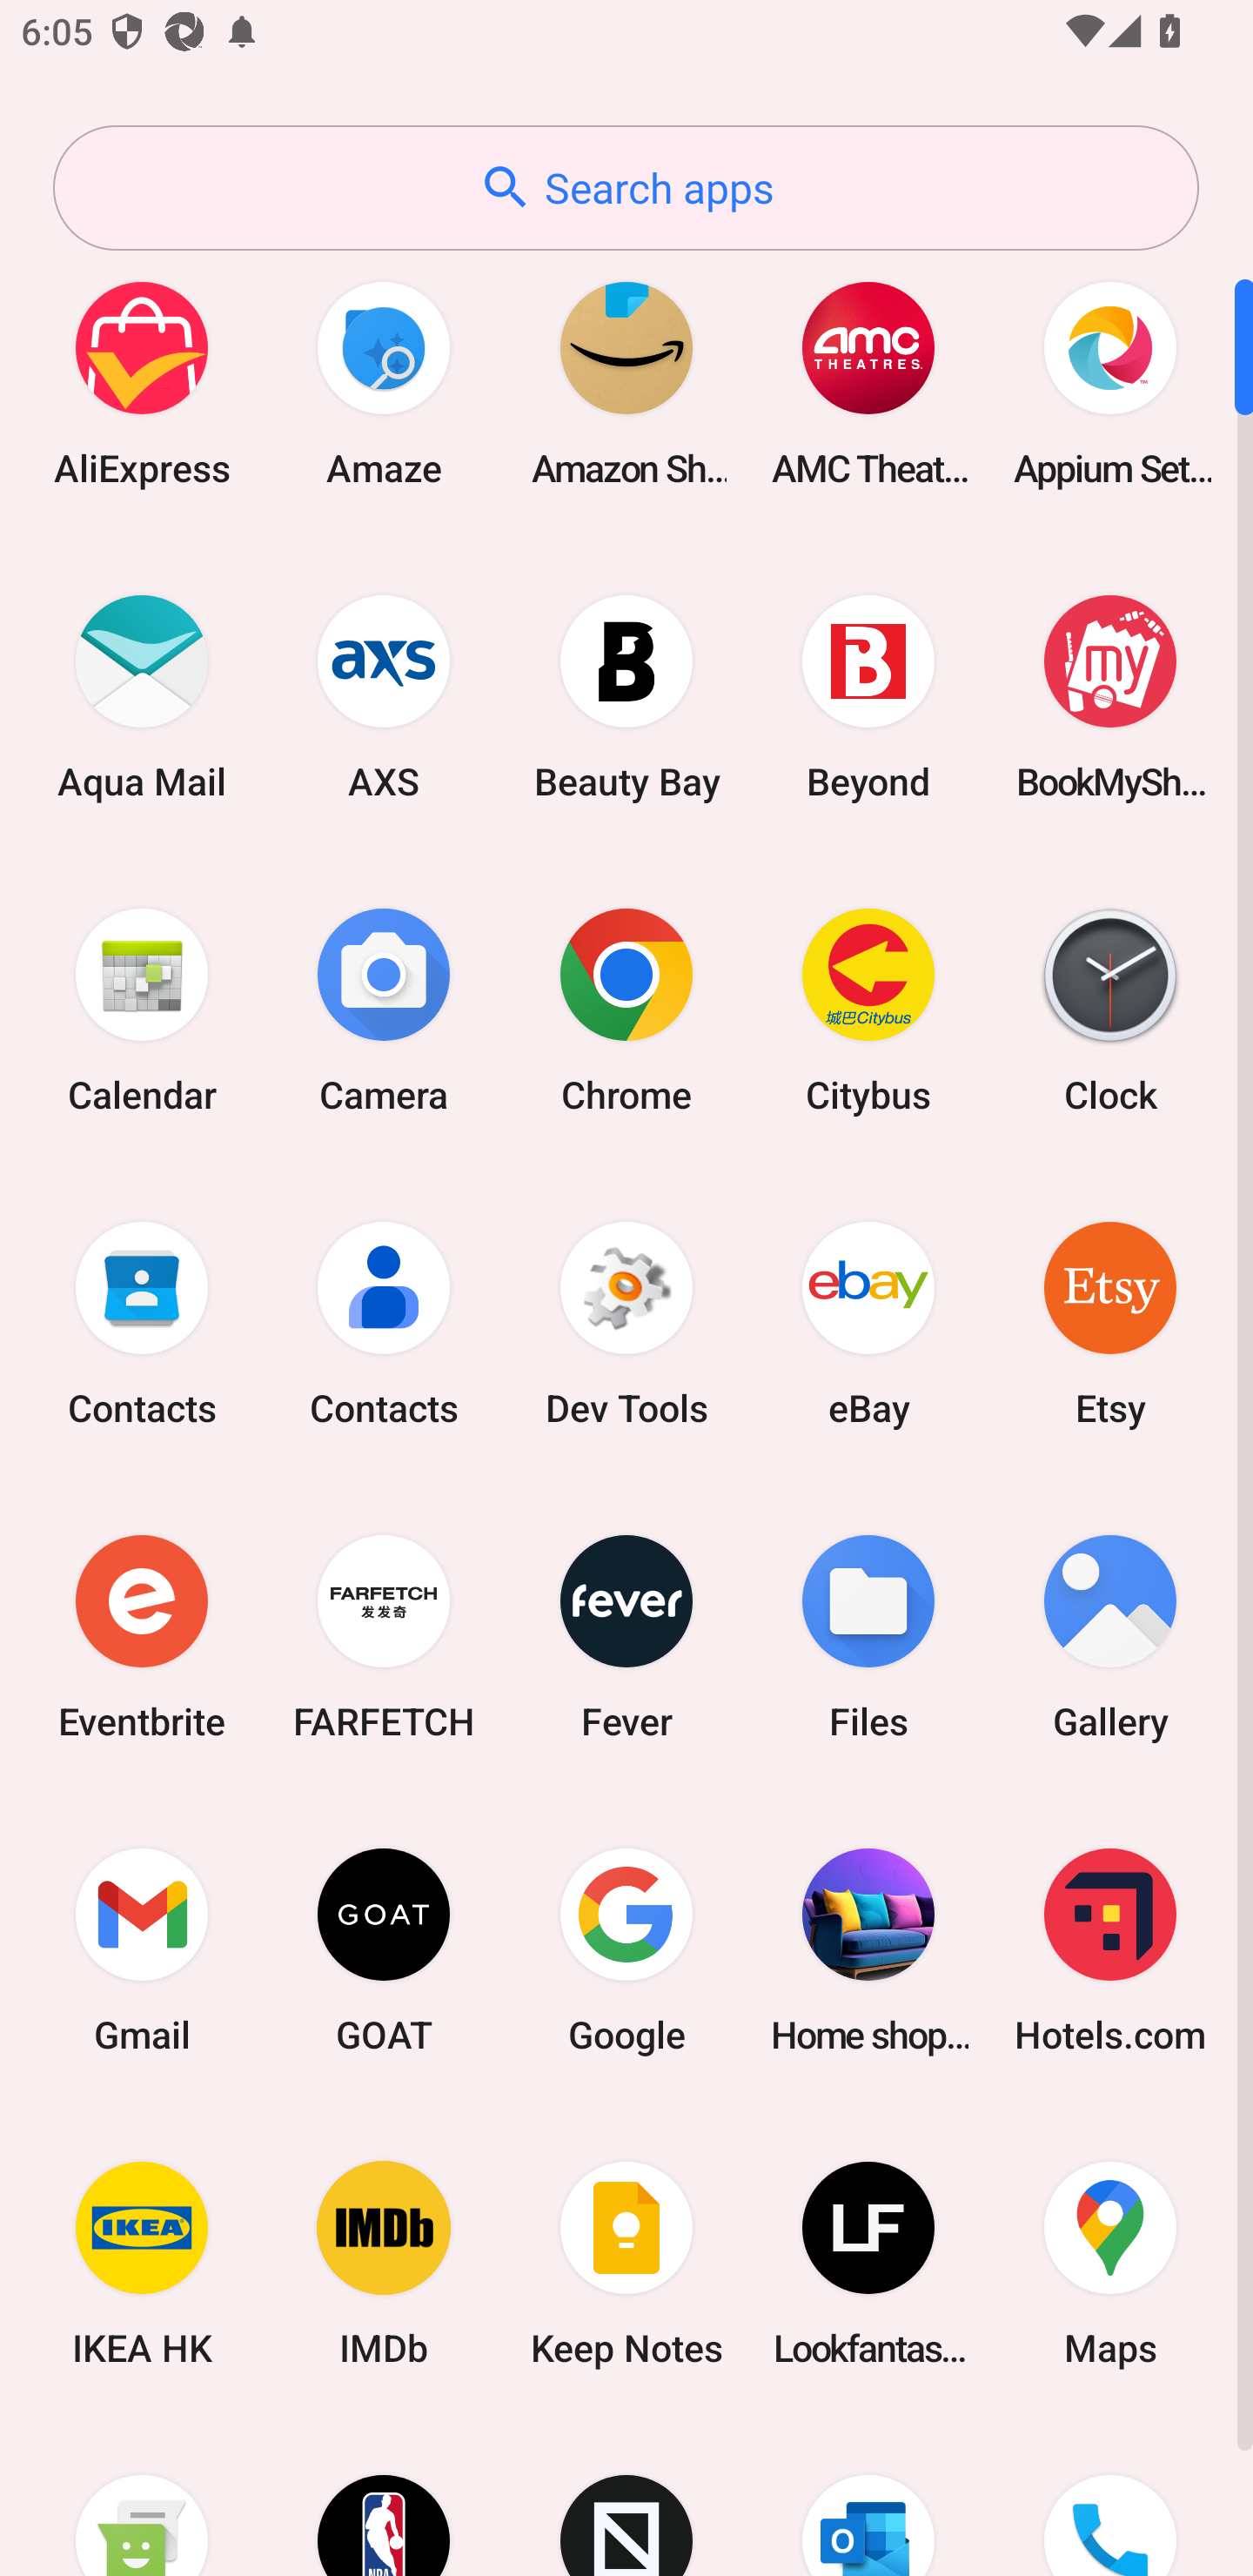 This screenshot has width=1253, height=2576. I want to click on Amaze, so click(384, 383).